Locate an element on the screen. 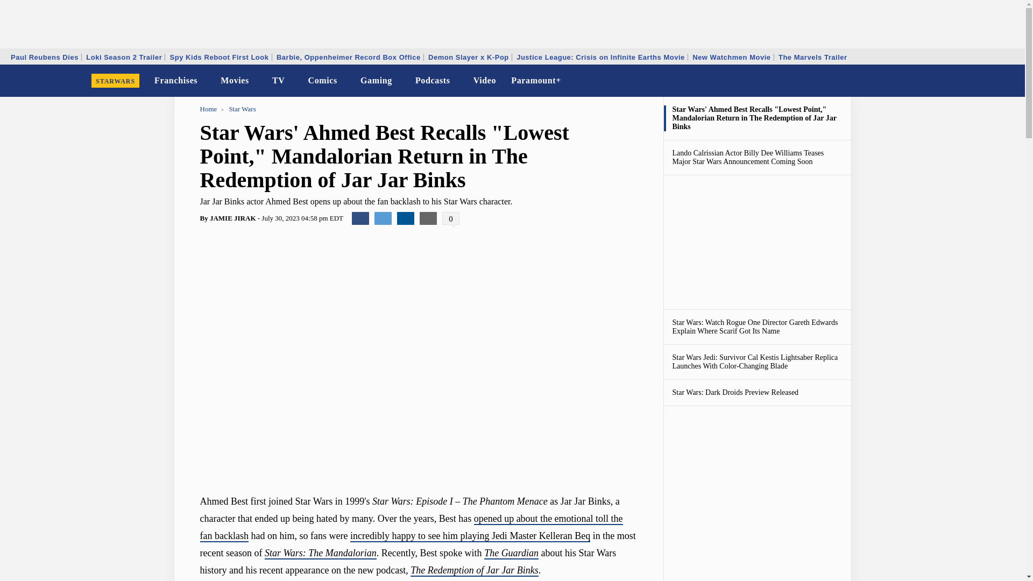  Justice League: Crisis on Infinite Earths Movie is located at coordinates (600, 57).